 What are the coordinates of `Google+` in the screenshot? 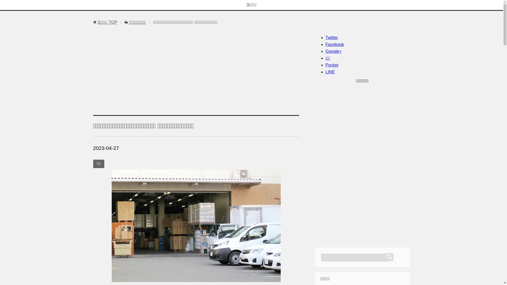 It's located at (333, 51).